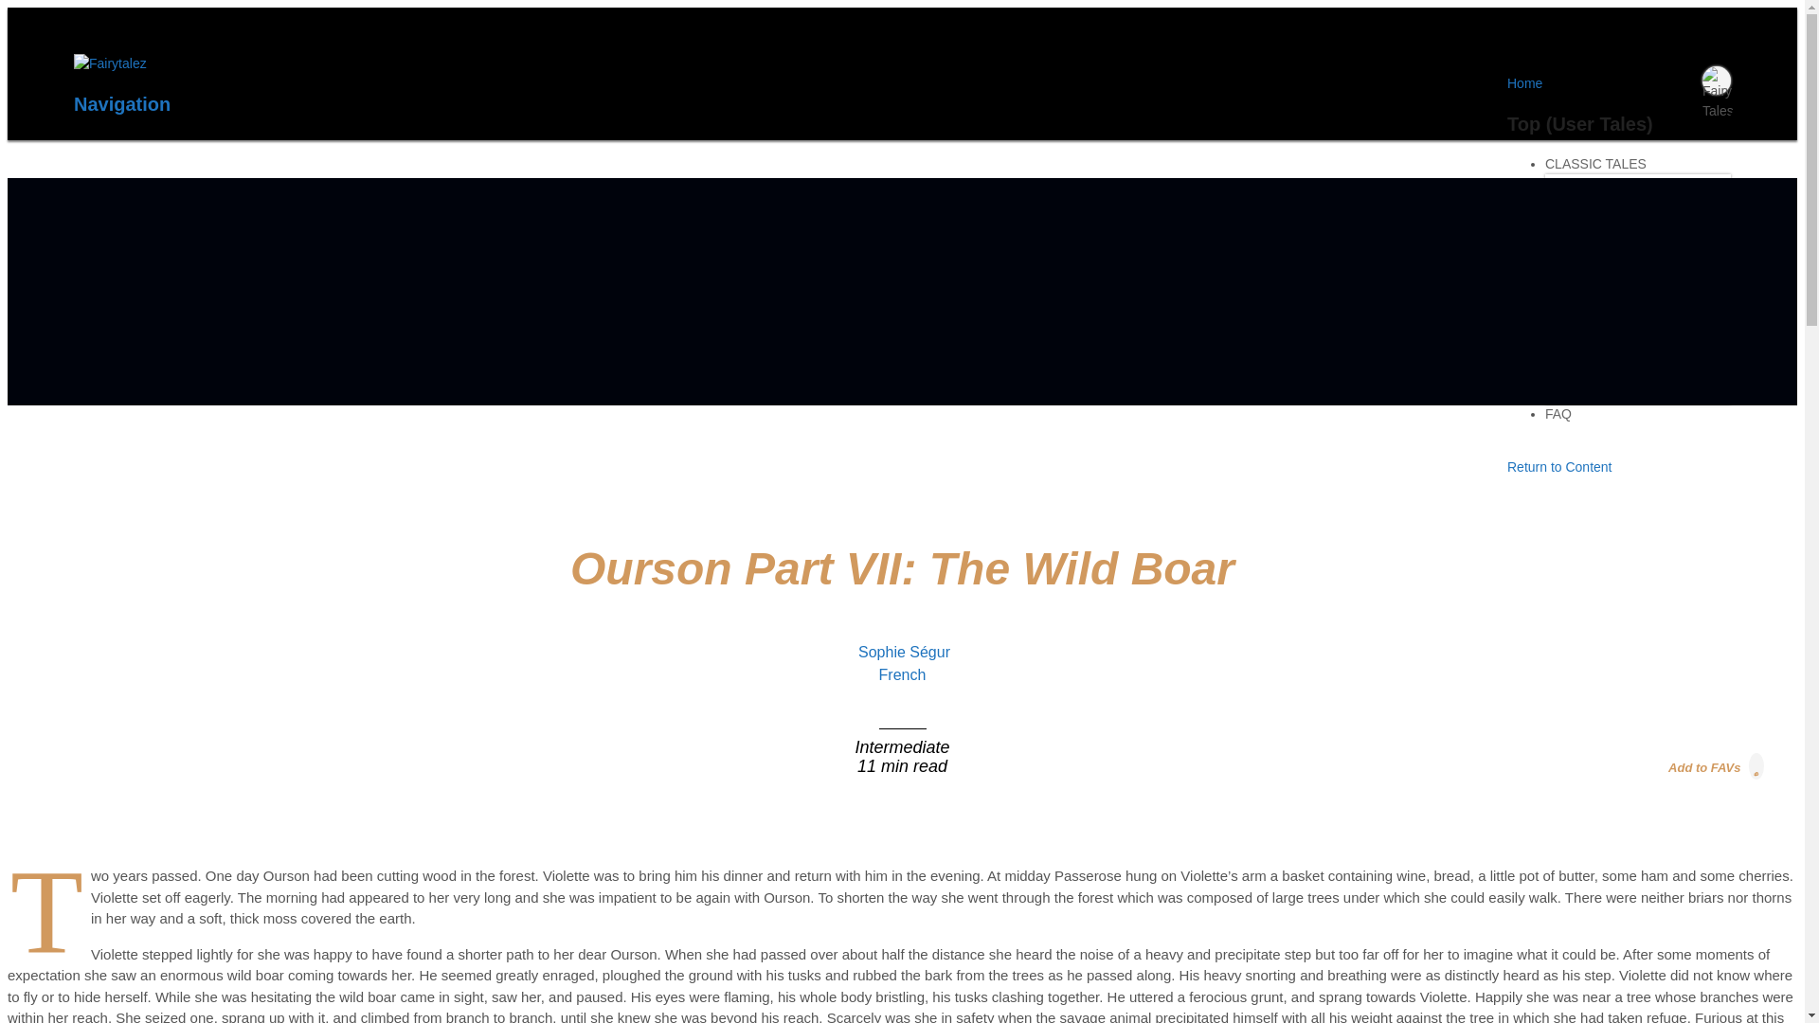  What do you see at coordinates (1618, 249) in the screenshot?
I see `Books On Amazon` at bounding box center [1618, 249].